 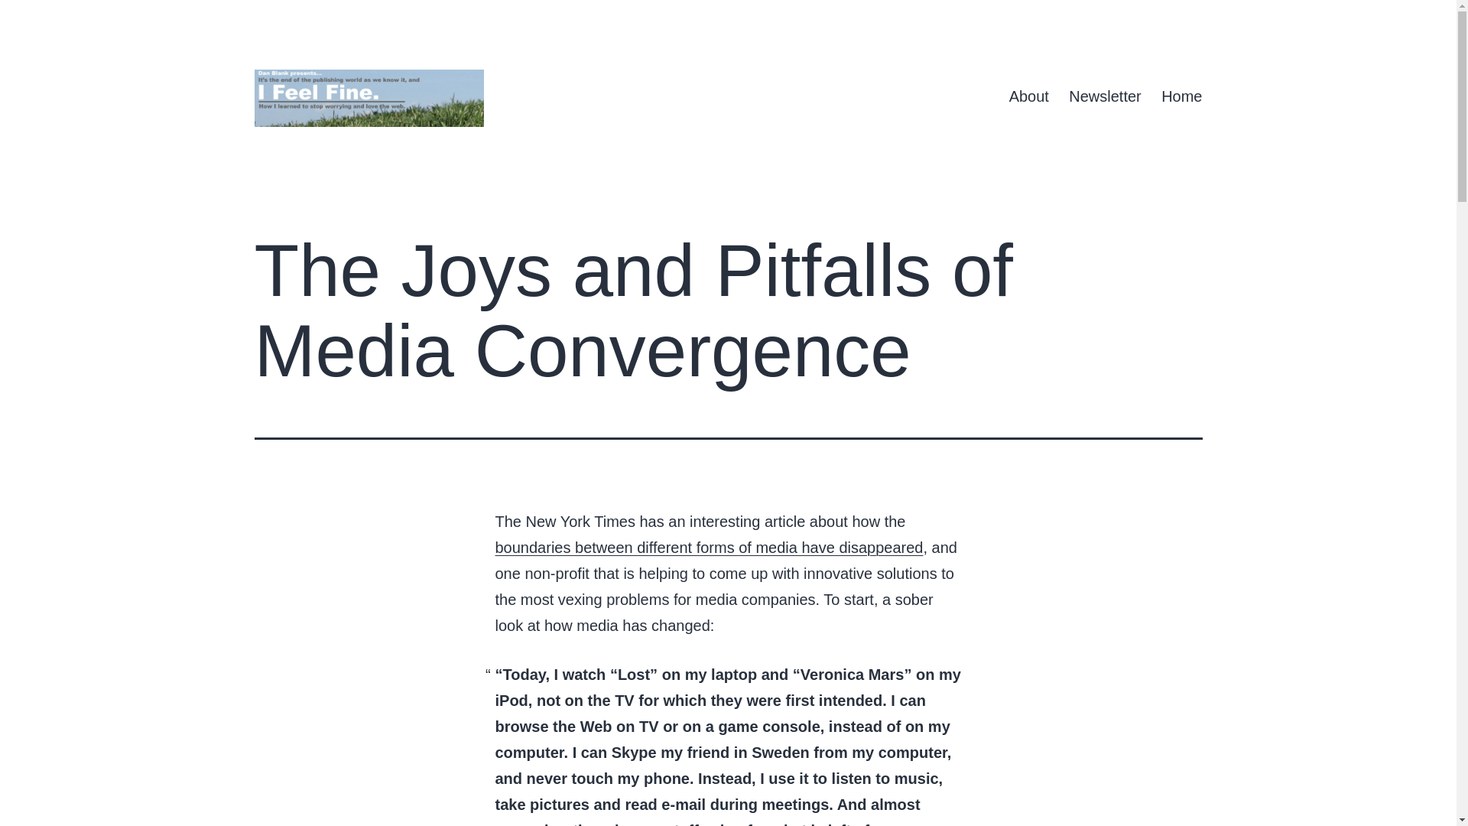 I want to click on About, so click(x=1028, y=96).